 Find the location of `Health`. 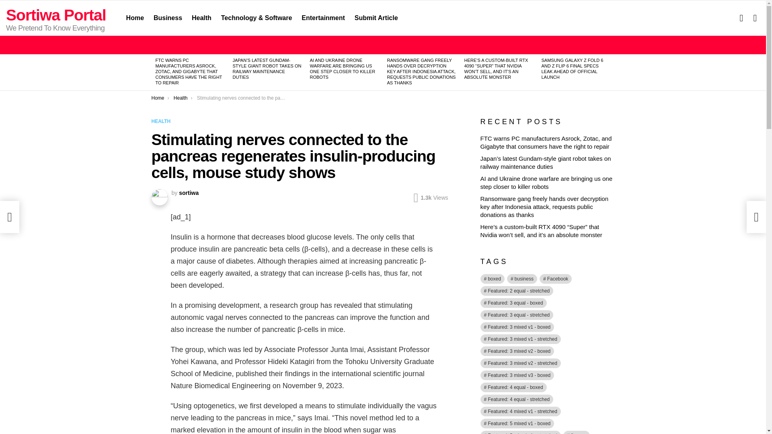

Health is located at coordinates (201, 18).